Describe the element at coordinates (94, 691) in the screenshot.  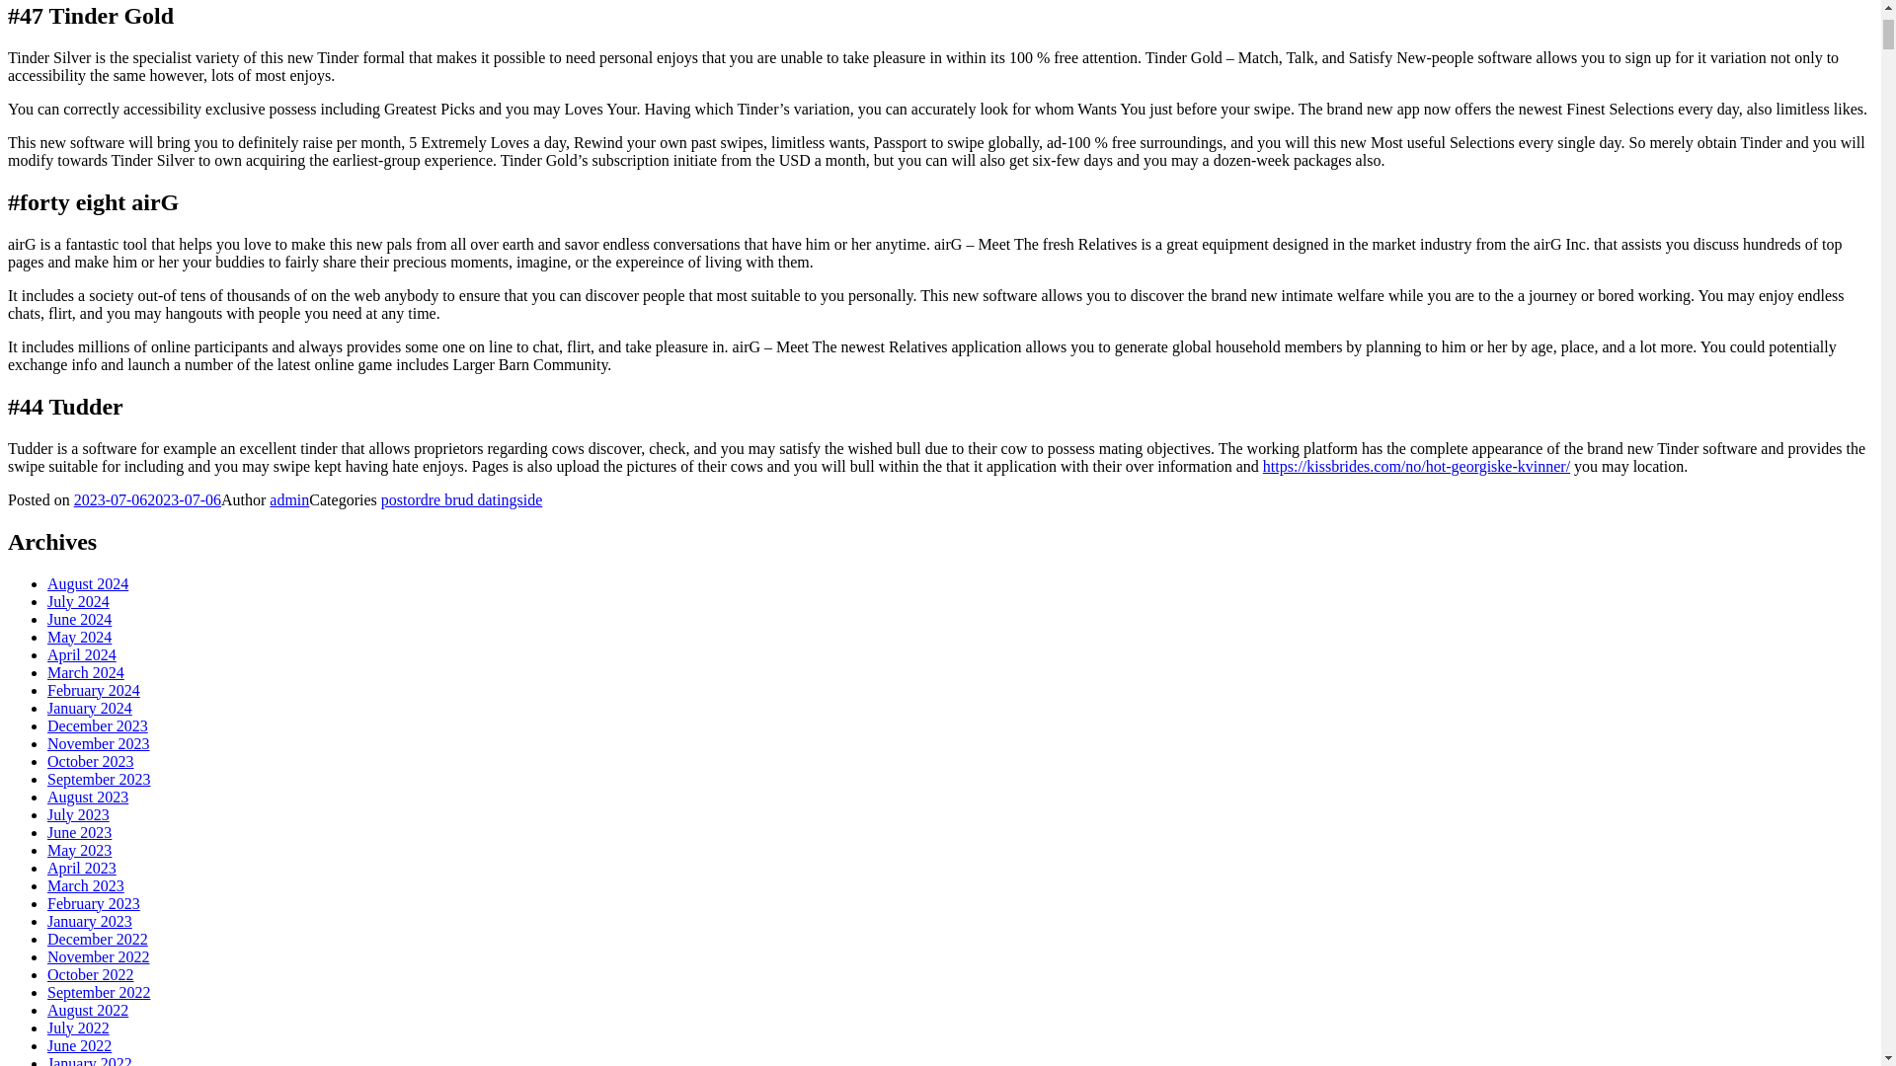
I see `February 2024` at that location.